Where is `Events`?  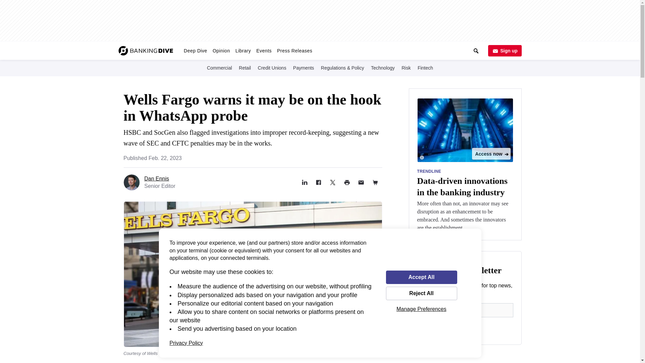
Events is located at coordinates (264, 50).